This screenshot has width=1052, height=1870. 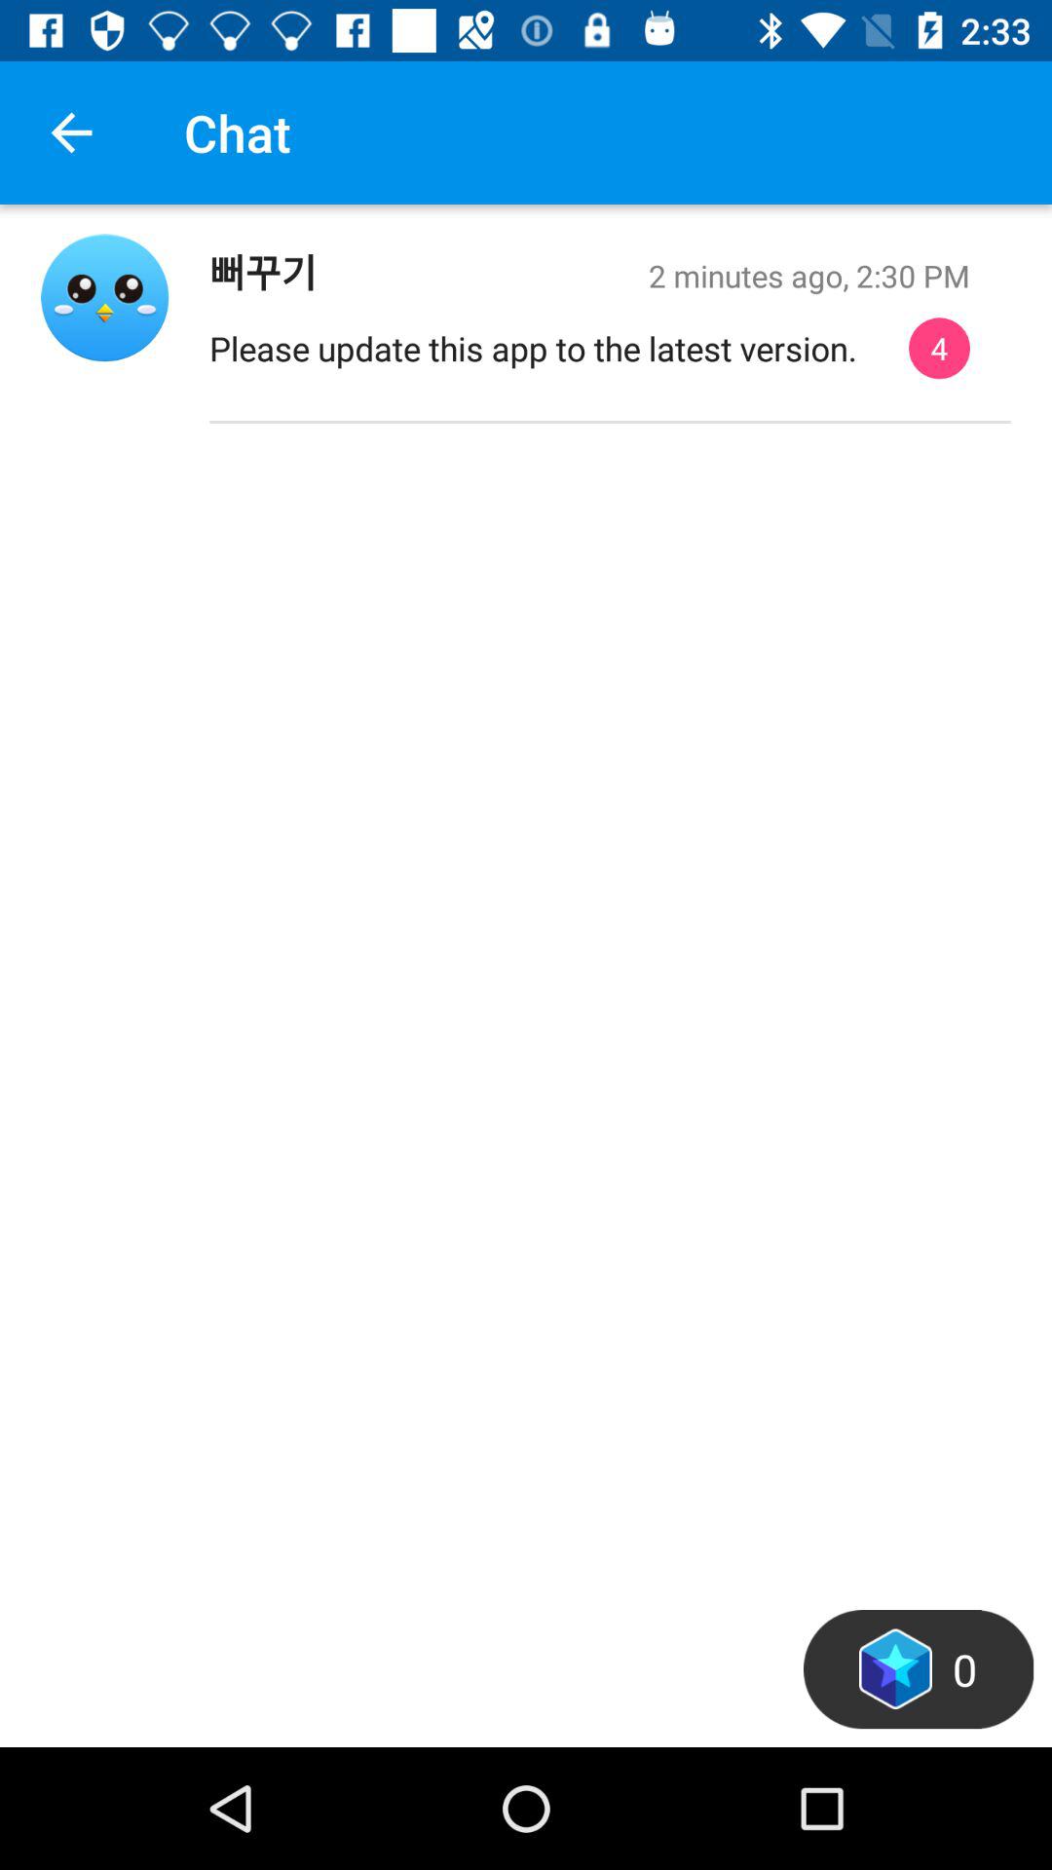 I want to click on profile, so click(x=105, y=298).